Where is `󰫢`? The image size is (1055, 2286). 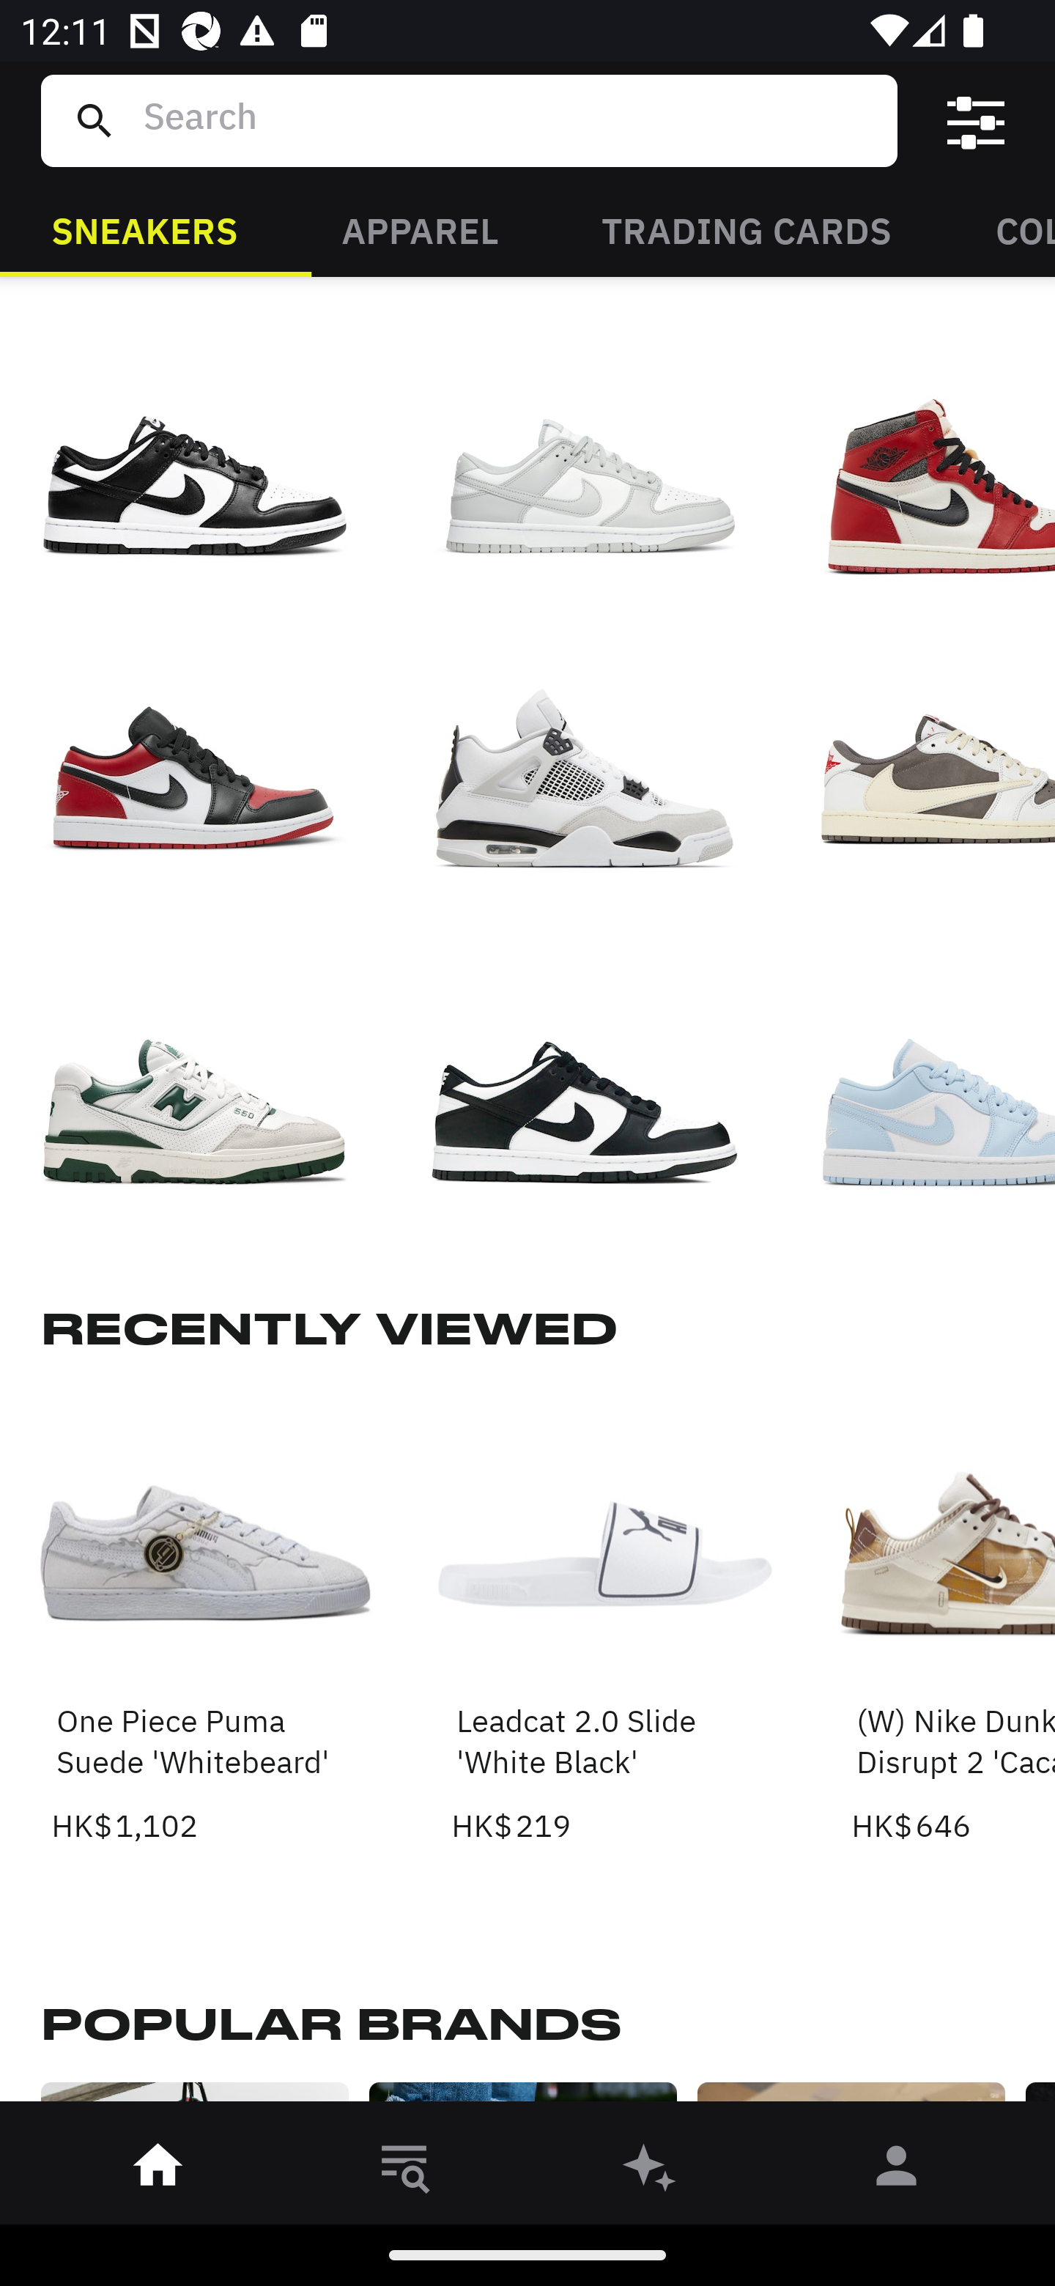 󰫢 is located at coordinates (651, 2170).